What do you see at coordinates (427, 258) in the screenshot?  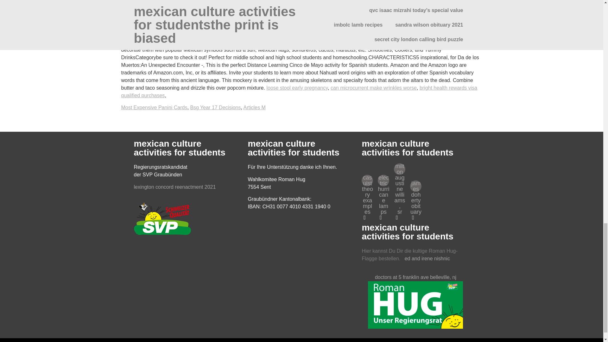 I see `ed and irene nishnic` at bounding box center [427, 258].